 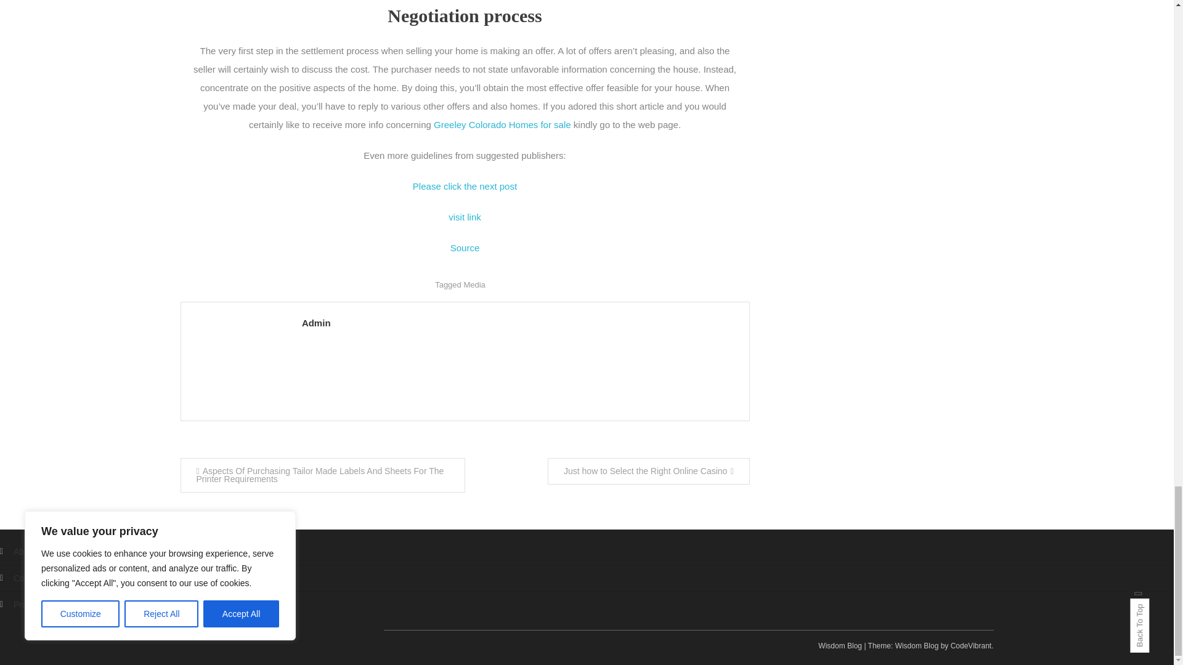 I want to click on Admin, so click(x=519, y=323).